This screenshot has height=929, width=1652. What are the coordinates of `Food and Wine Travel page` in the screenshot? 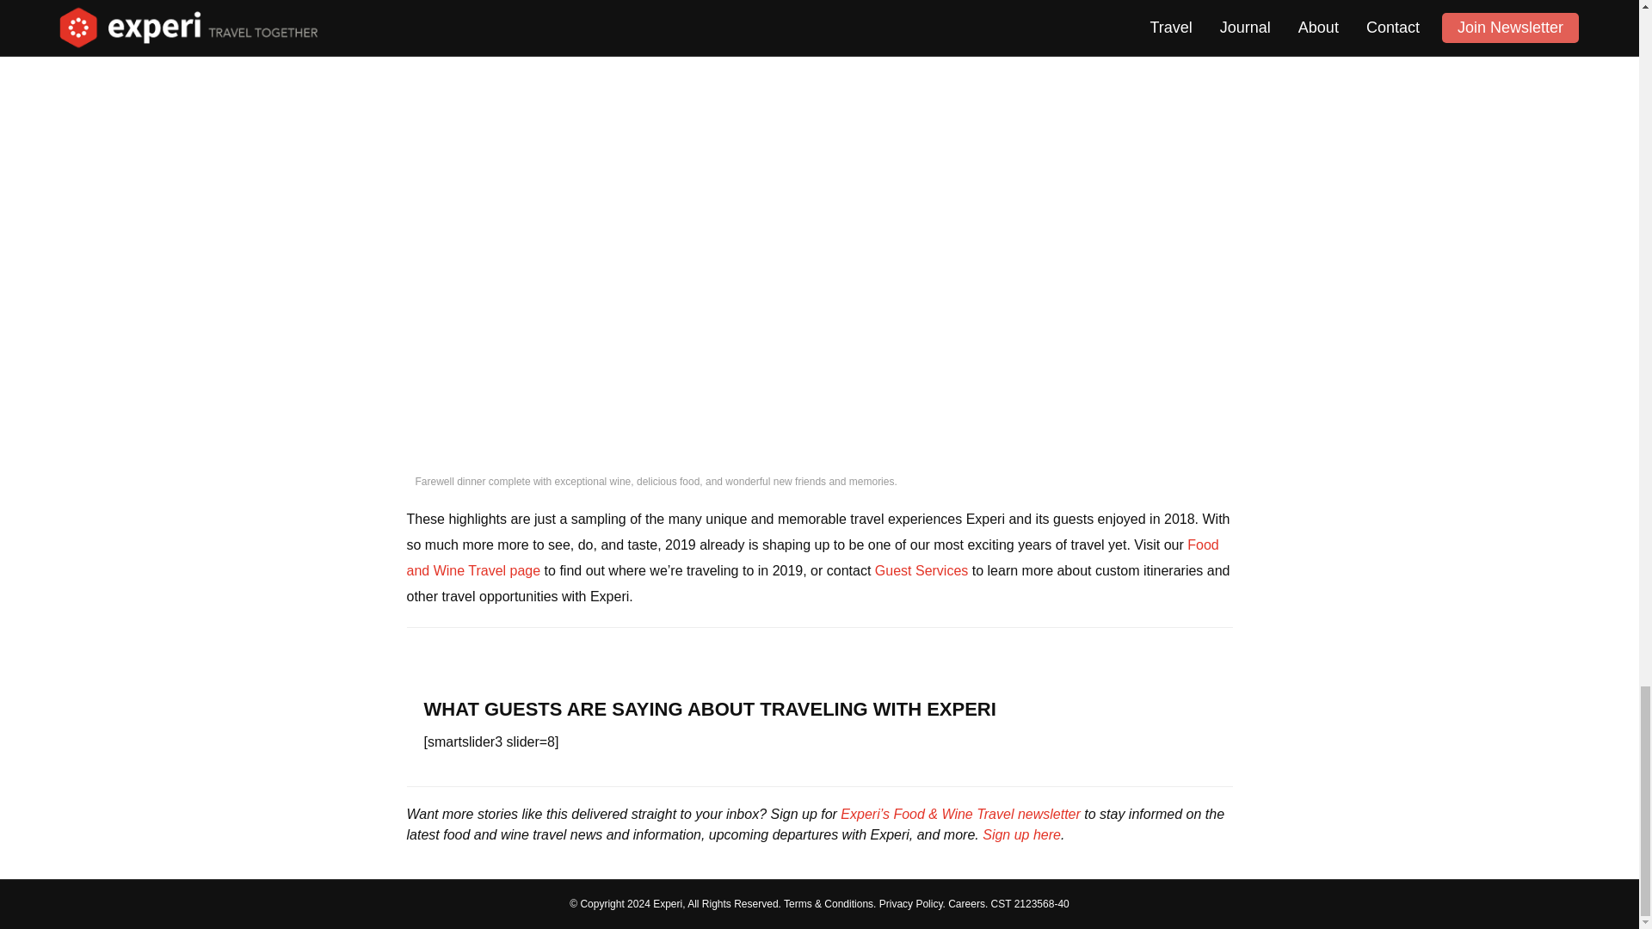 It's located at (812, 557).